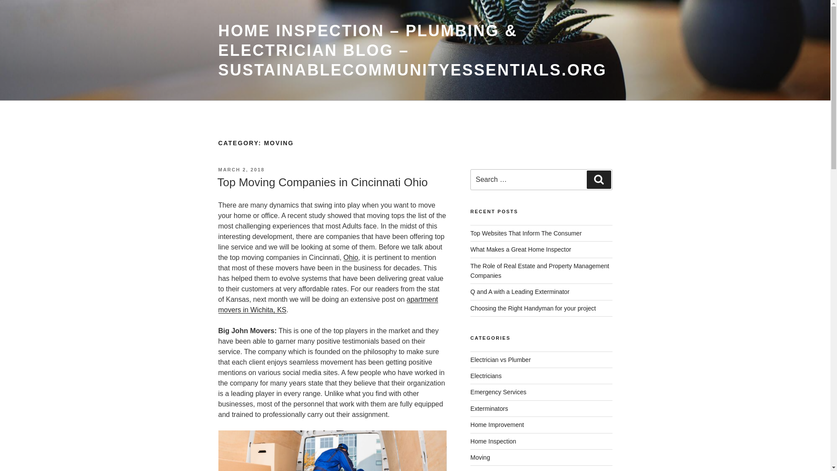 Image resolution: width=837 pixels, height=471 pixels. I want to click on Electrician vs Plumber, so click(500, 359).